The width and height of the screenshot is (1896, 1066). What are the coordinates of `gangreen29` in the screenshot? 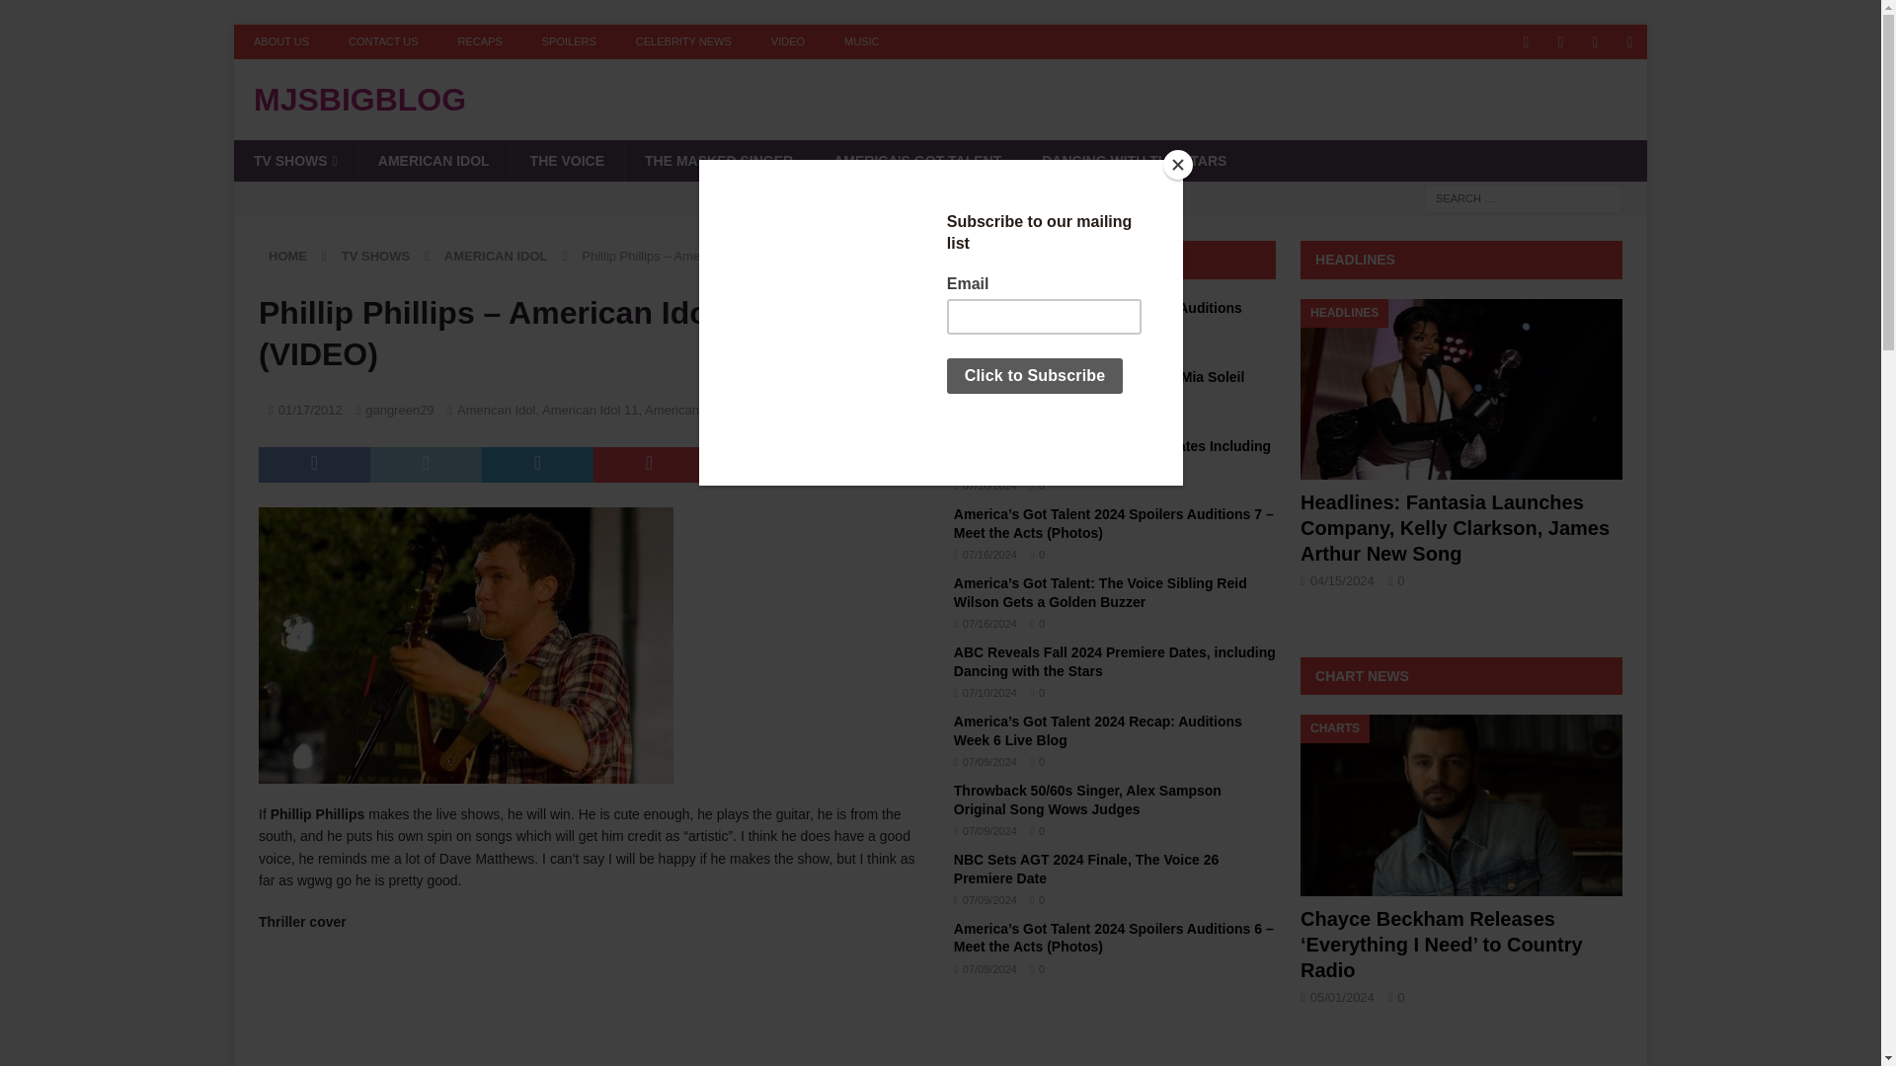 It's located at (399, 411).